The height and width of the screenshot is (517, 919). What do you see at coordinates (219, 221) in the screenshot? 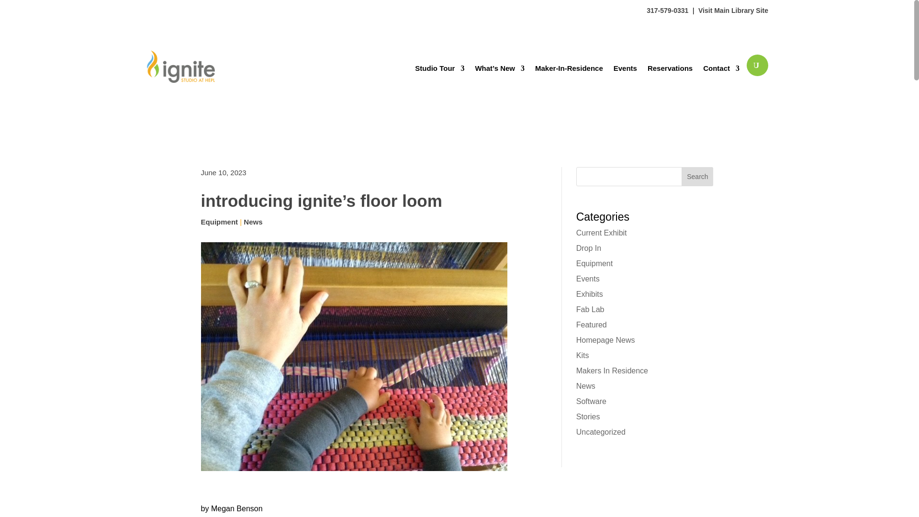
I see `Equipment` at bounding box center [219, 221].